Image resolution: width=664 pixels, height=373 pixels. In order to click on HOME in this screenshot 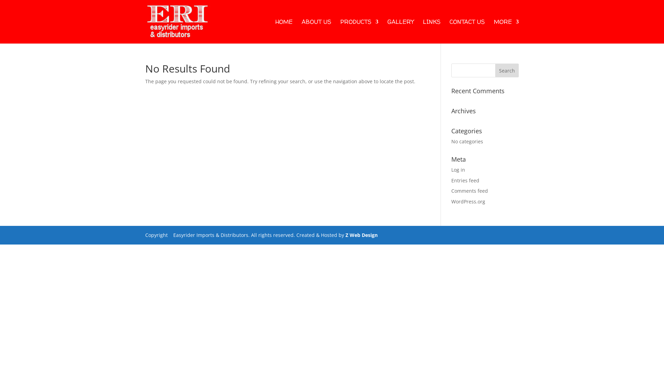, I will do `click(284, 31)`.